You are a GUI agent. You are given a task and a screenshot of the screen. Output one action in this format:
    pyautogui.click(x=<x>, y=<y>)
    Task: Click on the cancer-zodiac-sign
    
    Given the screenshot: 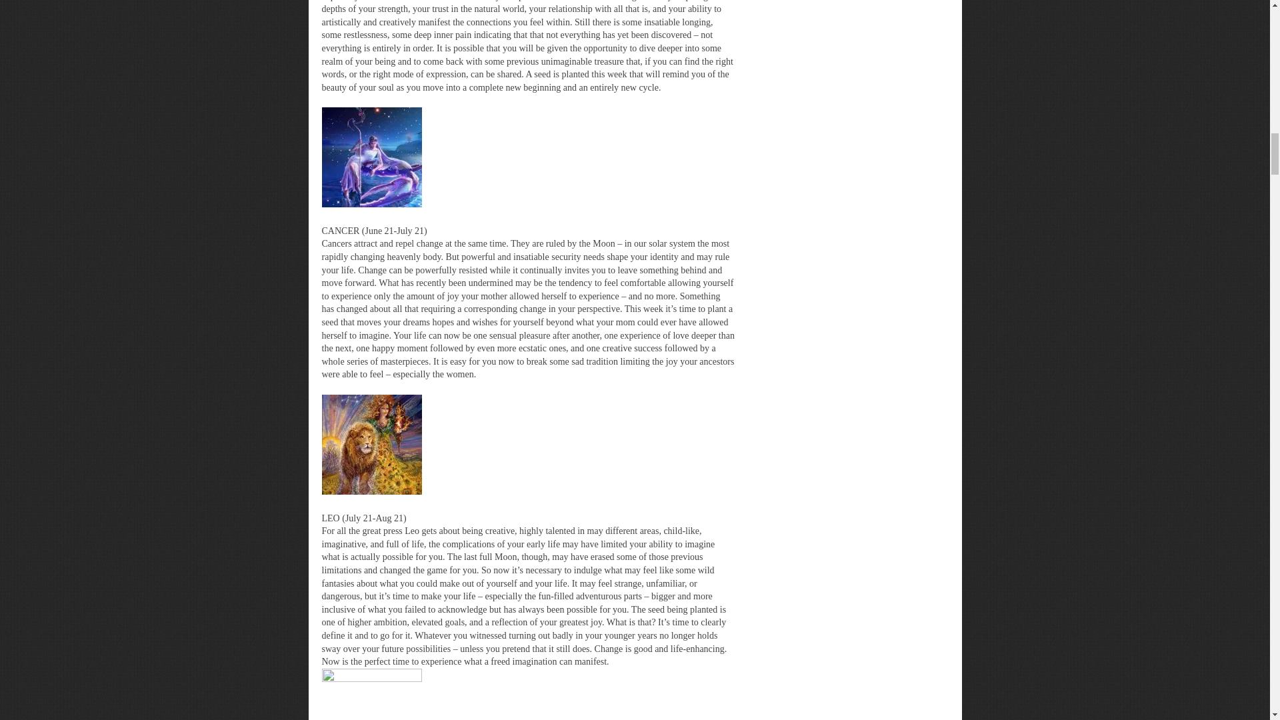 What is the action you would take?
    pyautogui.click(x=371, y=157)
    